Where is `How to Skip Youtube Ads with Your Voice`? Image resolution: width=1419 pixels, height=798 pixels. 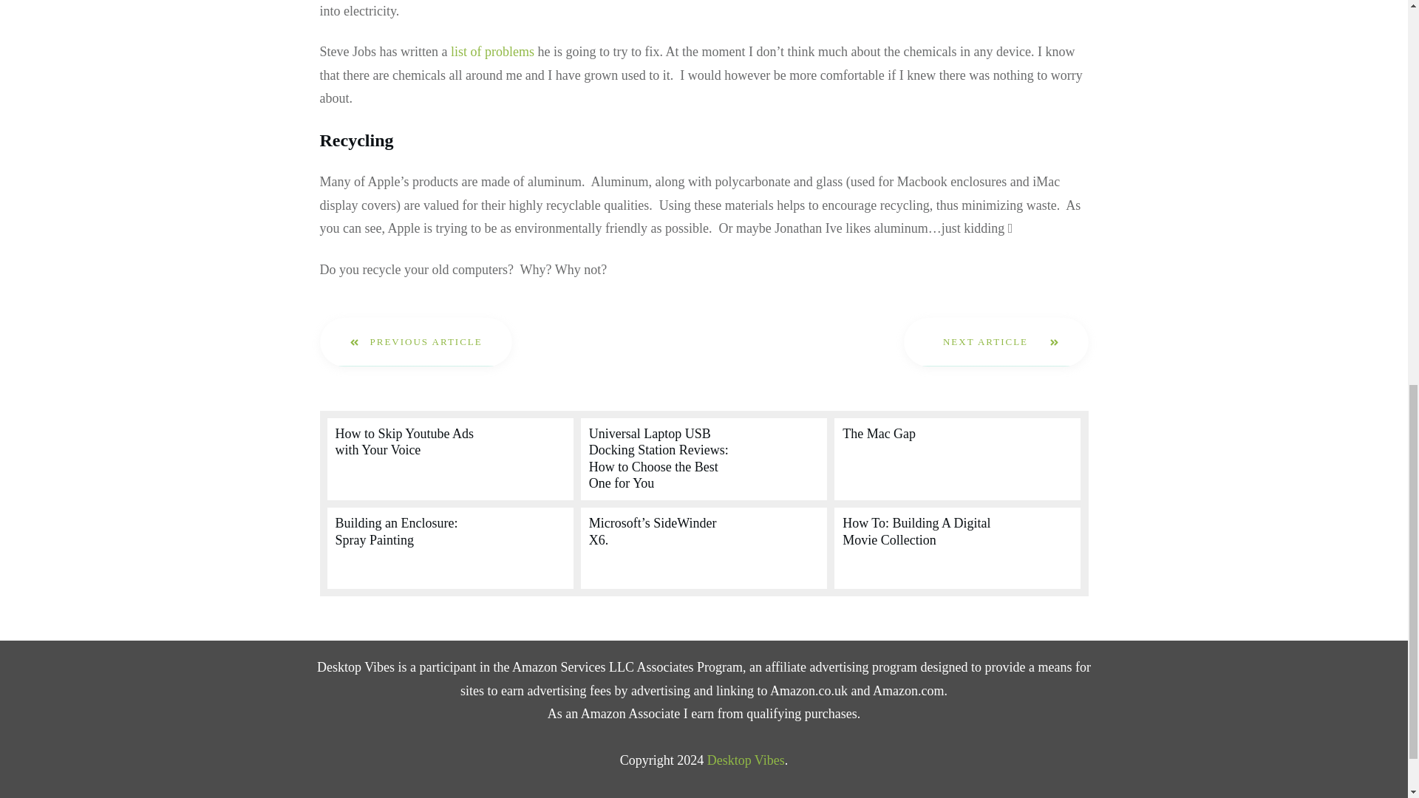
How to Skip Youtube Ads with Your Voice is located at coordinates (404, 441).